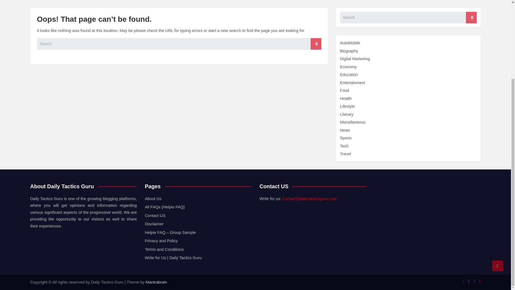  Describe the element at coordinates (352, 83) in the screenshot. I see `Entertainment` at that location.